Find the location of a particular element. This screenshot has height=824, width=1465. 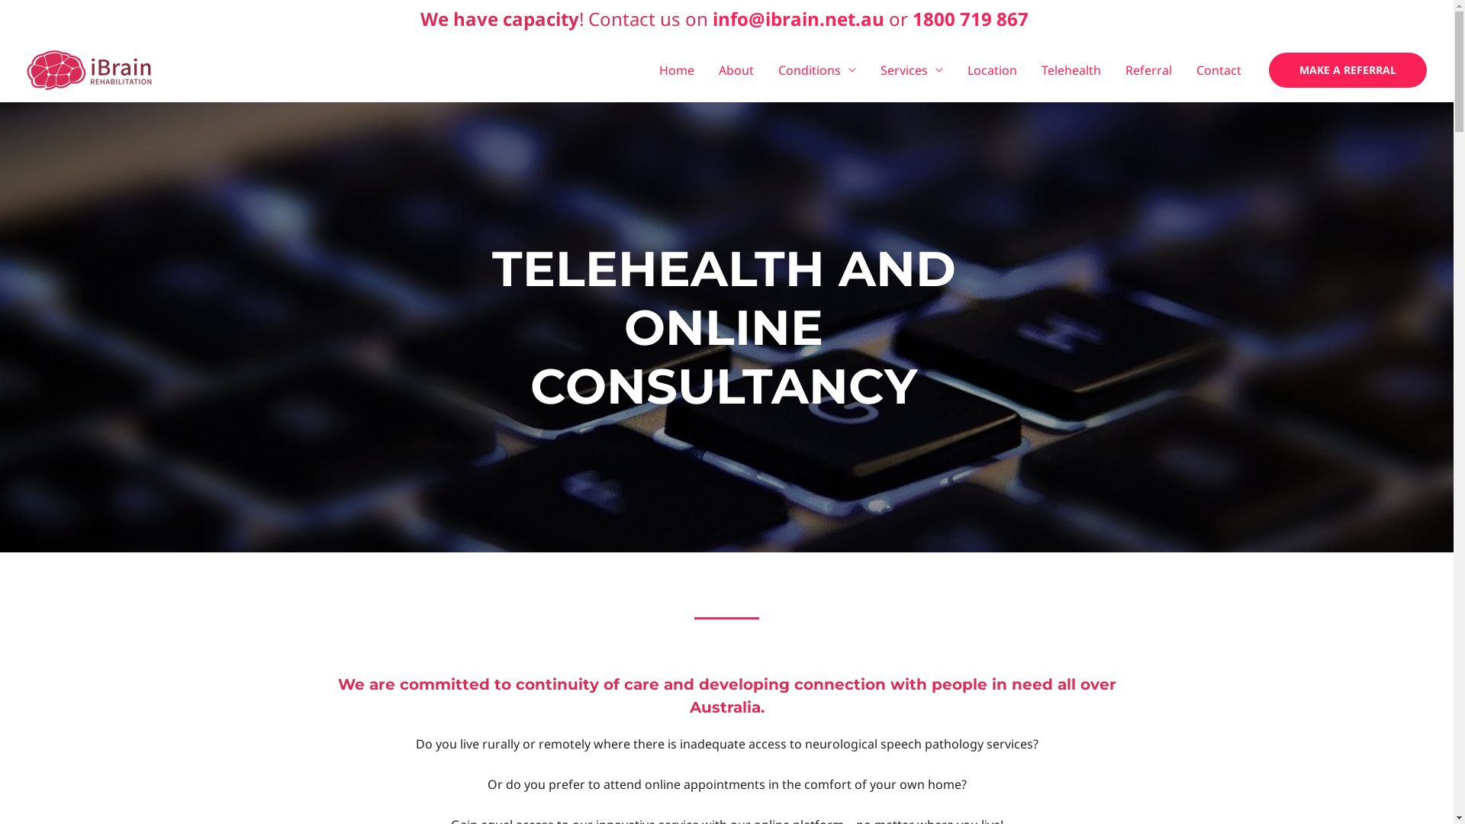

About is located at coordinates (736, 70).